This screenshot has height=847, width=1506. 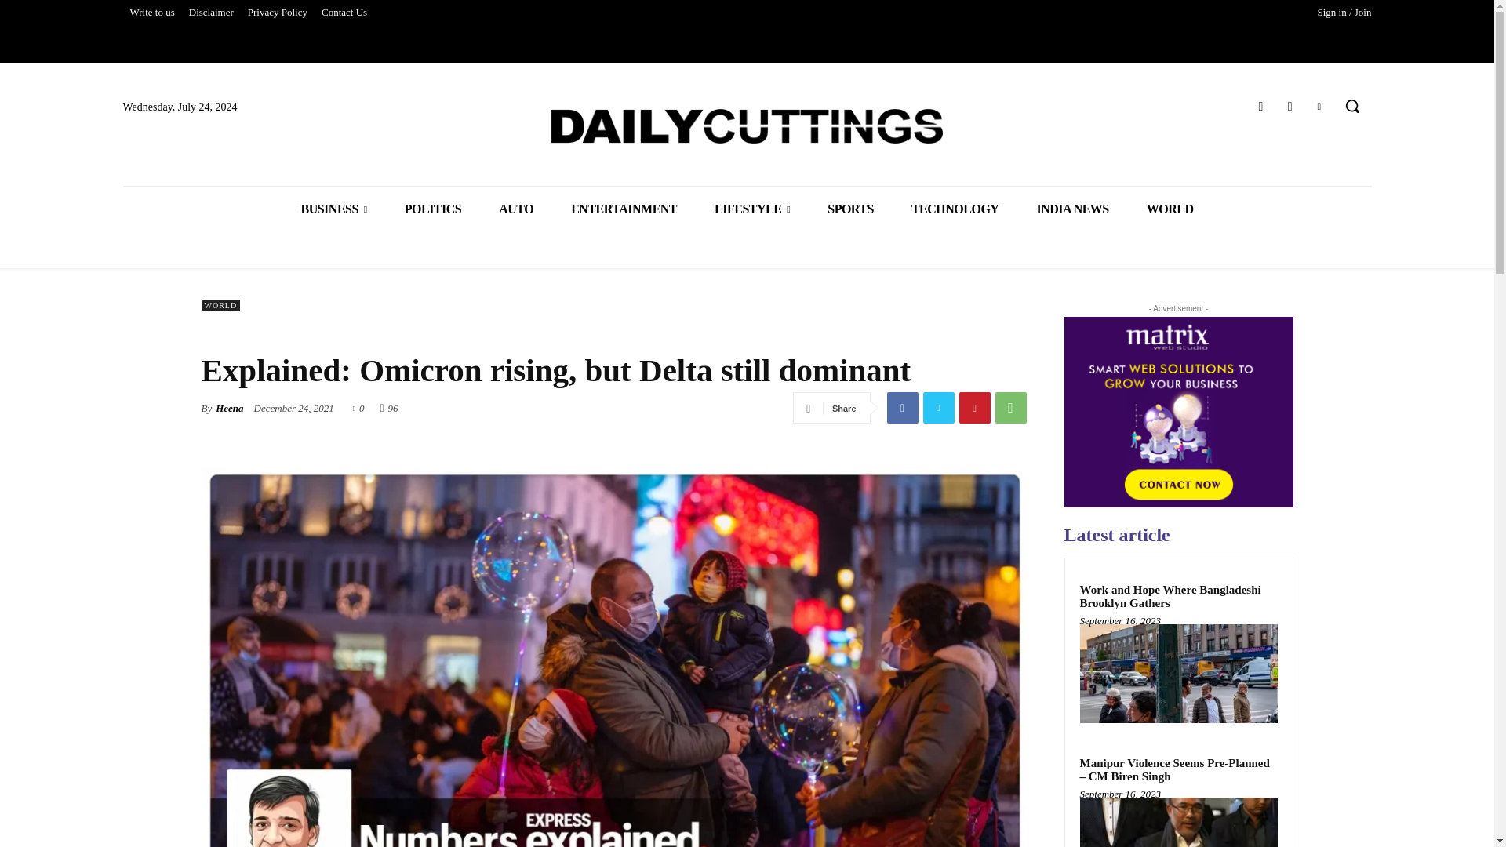 I want to click on Pinterest, so click(x=973, y=408).